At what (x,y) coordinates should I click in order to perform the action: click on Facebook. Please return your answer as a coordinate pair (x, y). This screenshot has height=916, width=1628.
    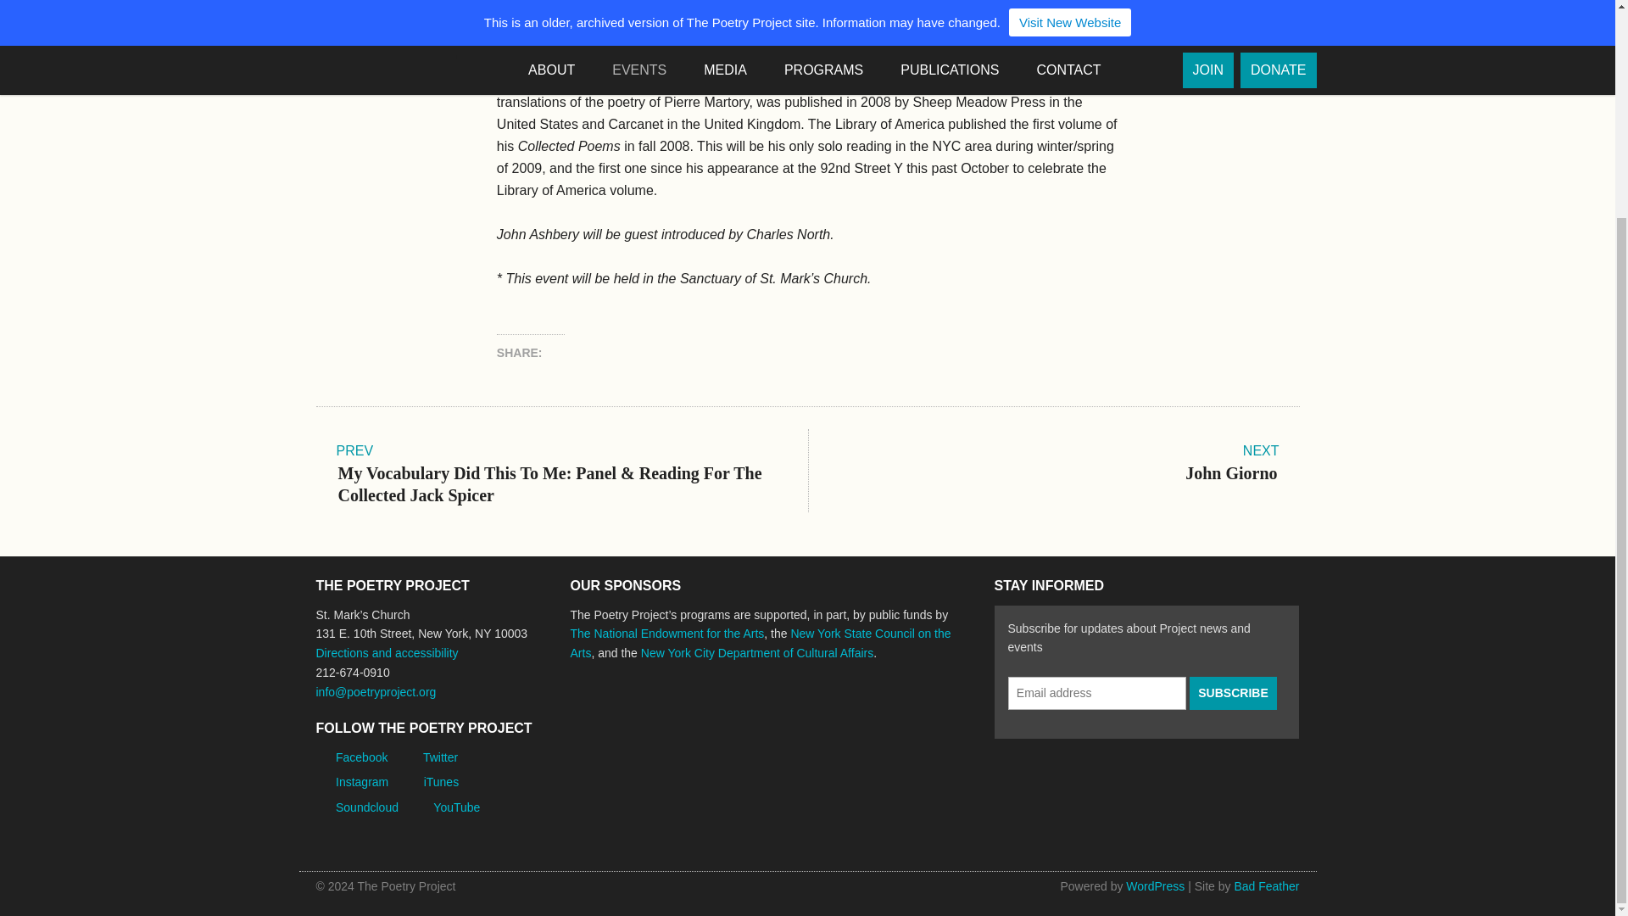
    Looking at the image, I should click on (565, 353).